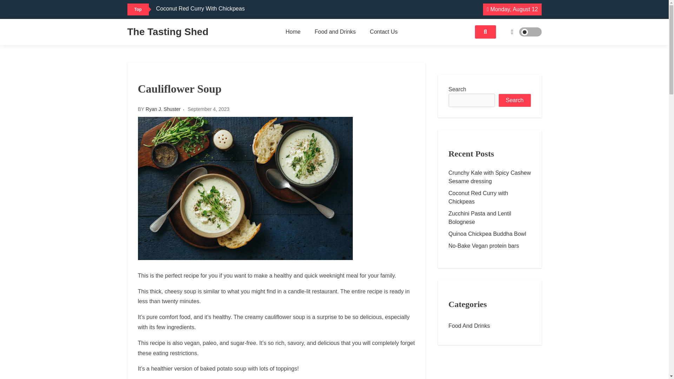 The height and width of the screenshot is (379, 674). Describe the element at coordinates (490, 326) in the screenshot. I see `Food And Drinks` at that location.